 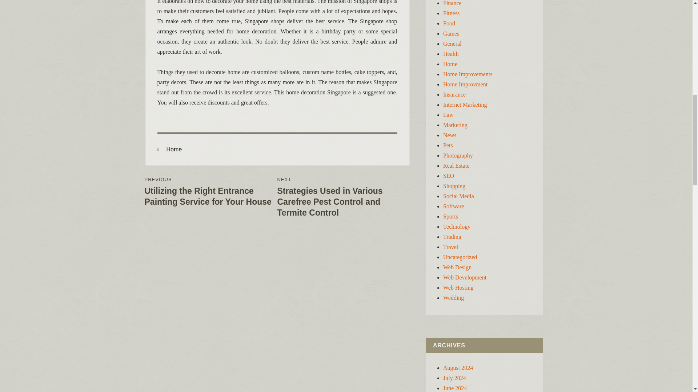 What do you see at coordinates (174, 149) in the screenshot?
I see `Home` at bounding box center [174, 149].